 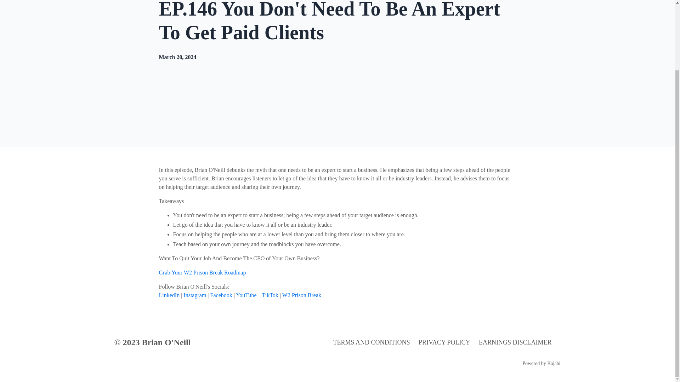 I want to click on YouTube, so click(x=246, y=295).